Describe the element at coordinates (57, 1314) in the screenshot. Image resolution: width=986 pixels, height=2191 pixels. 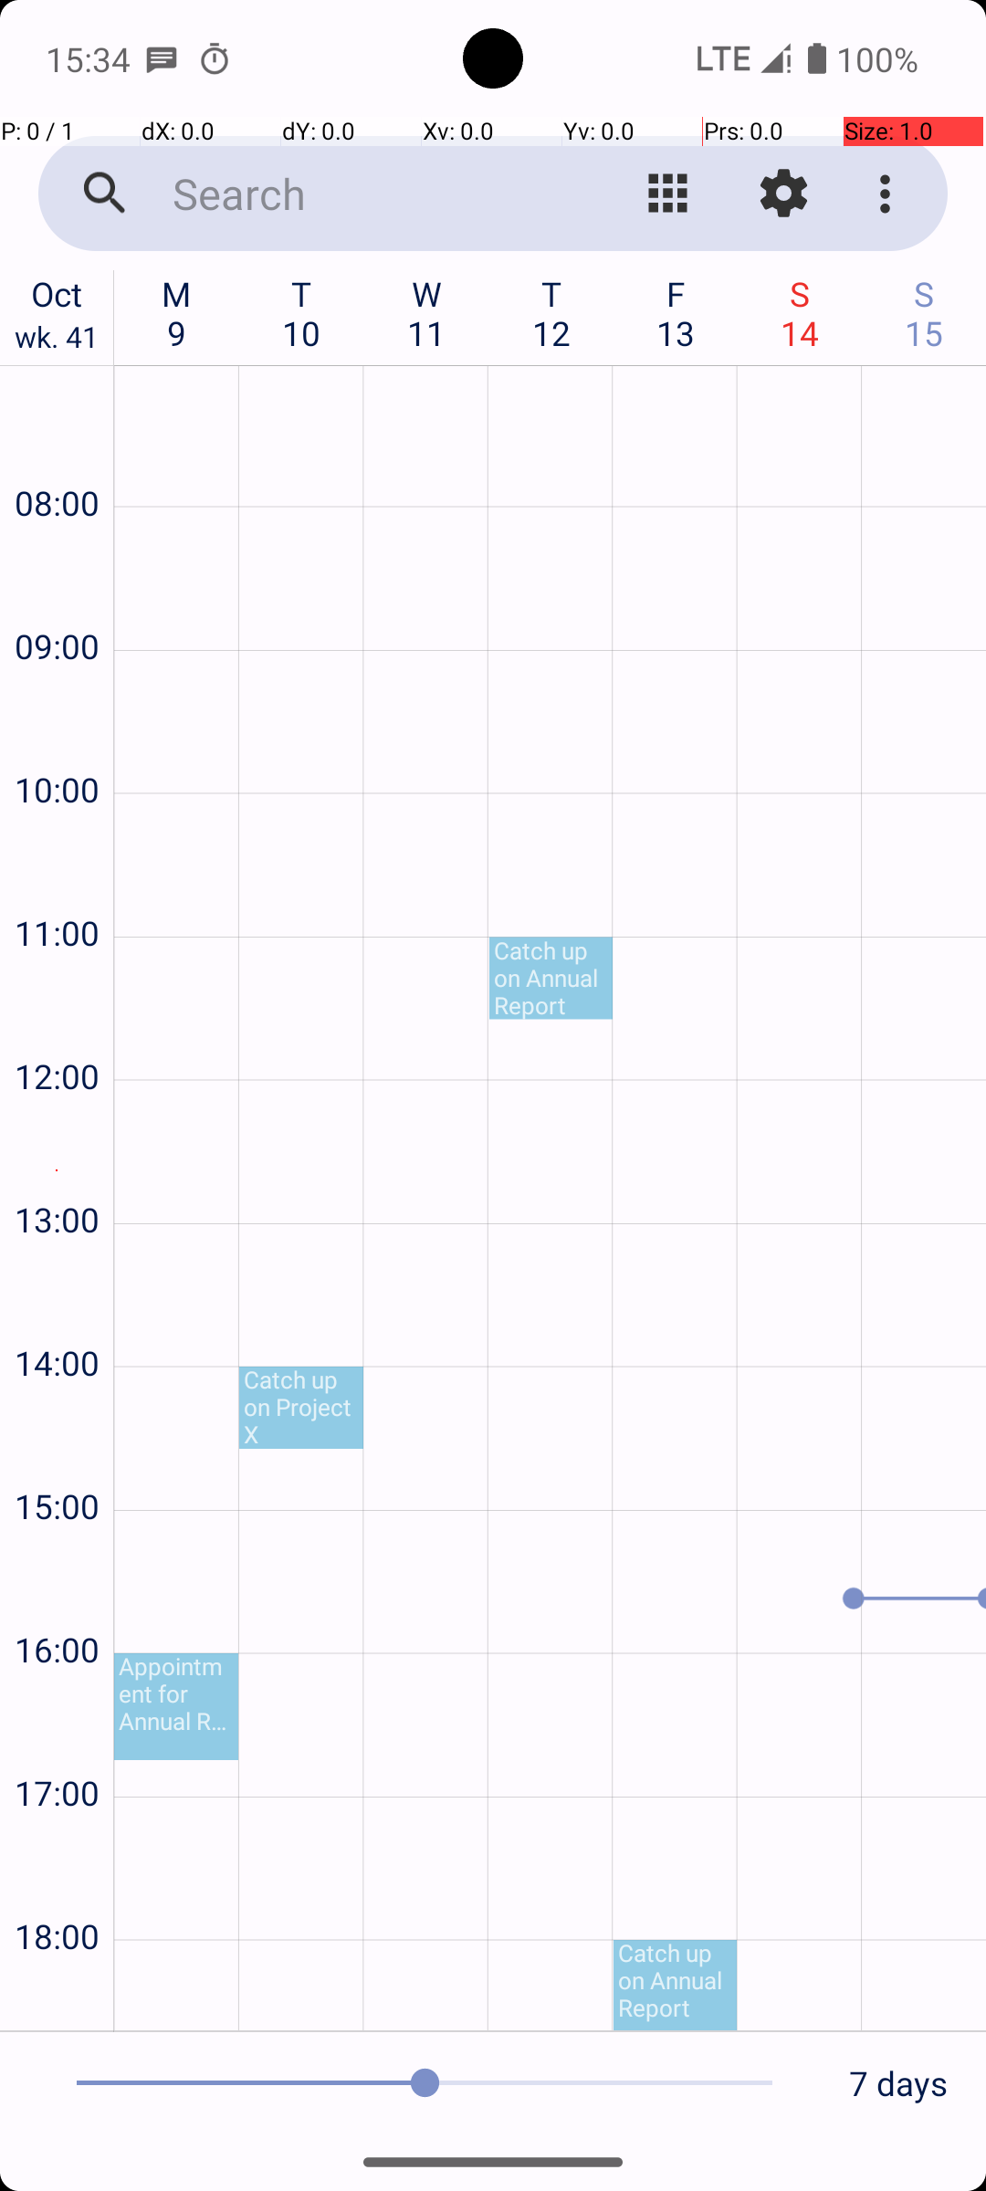
I see `14:00` at that location.